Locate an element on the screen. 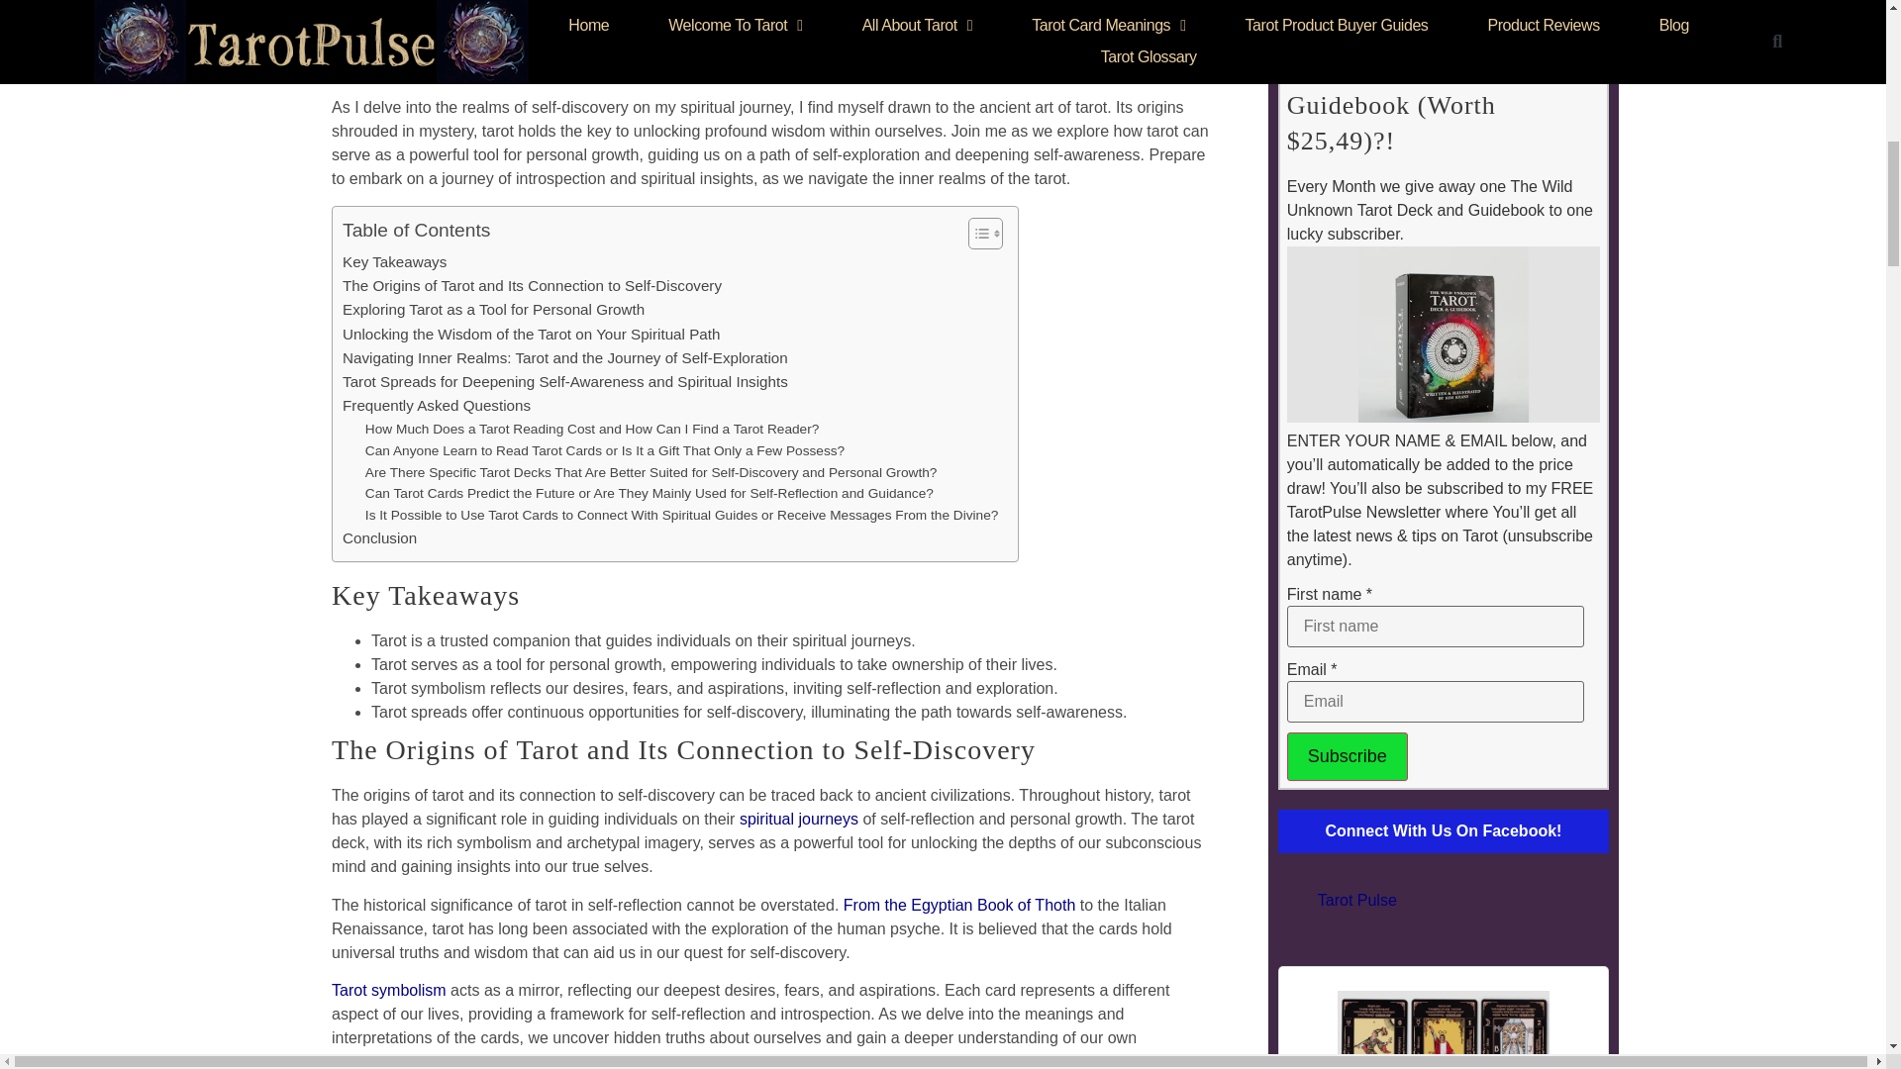  The Origins of Tarot and Its Connection to Self-Discovery is located at coordinates (532, 285).